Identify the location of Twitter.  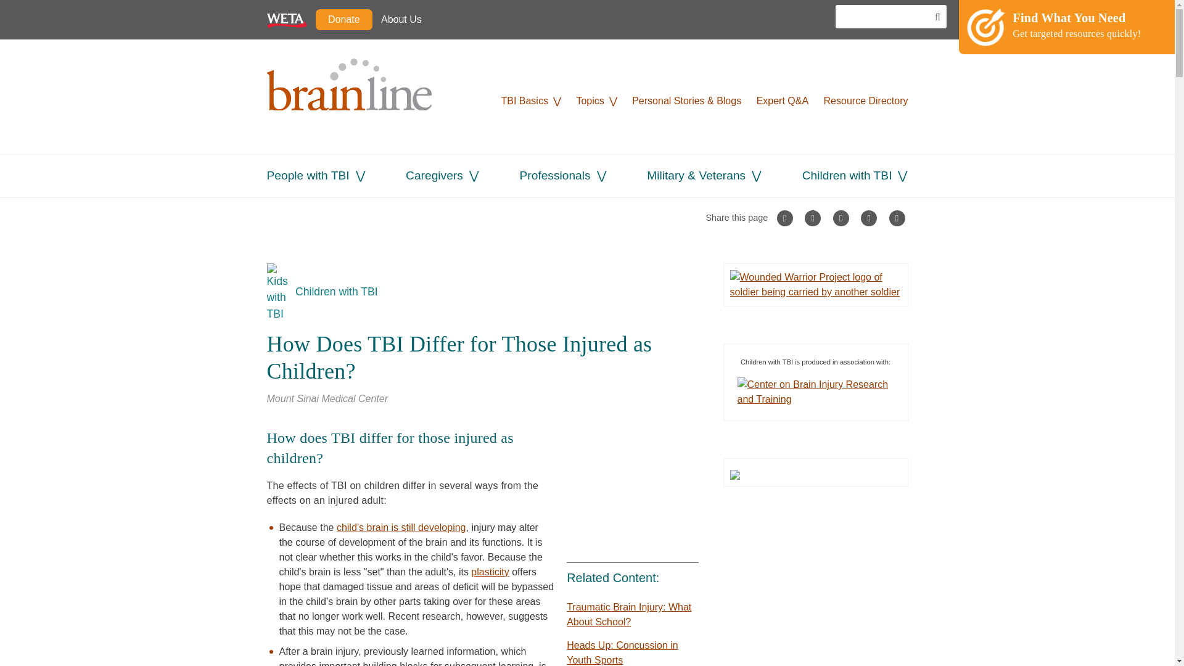
(464, 20).